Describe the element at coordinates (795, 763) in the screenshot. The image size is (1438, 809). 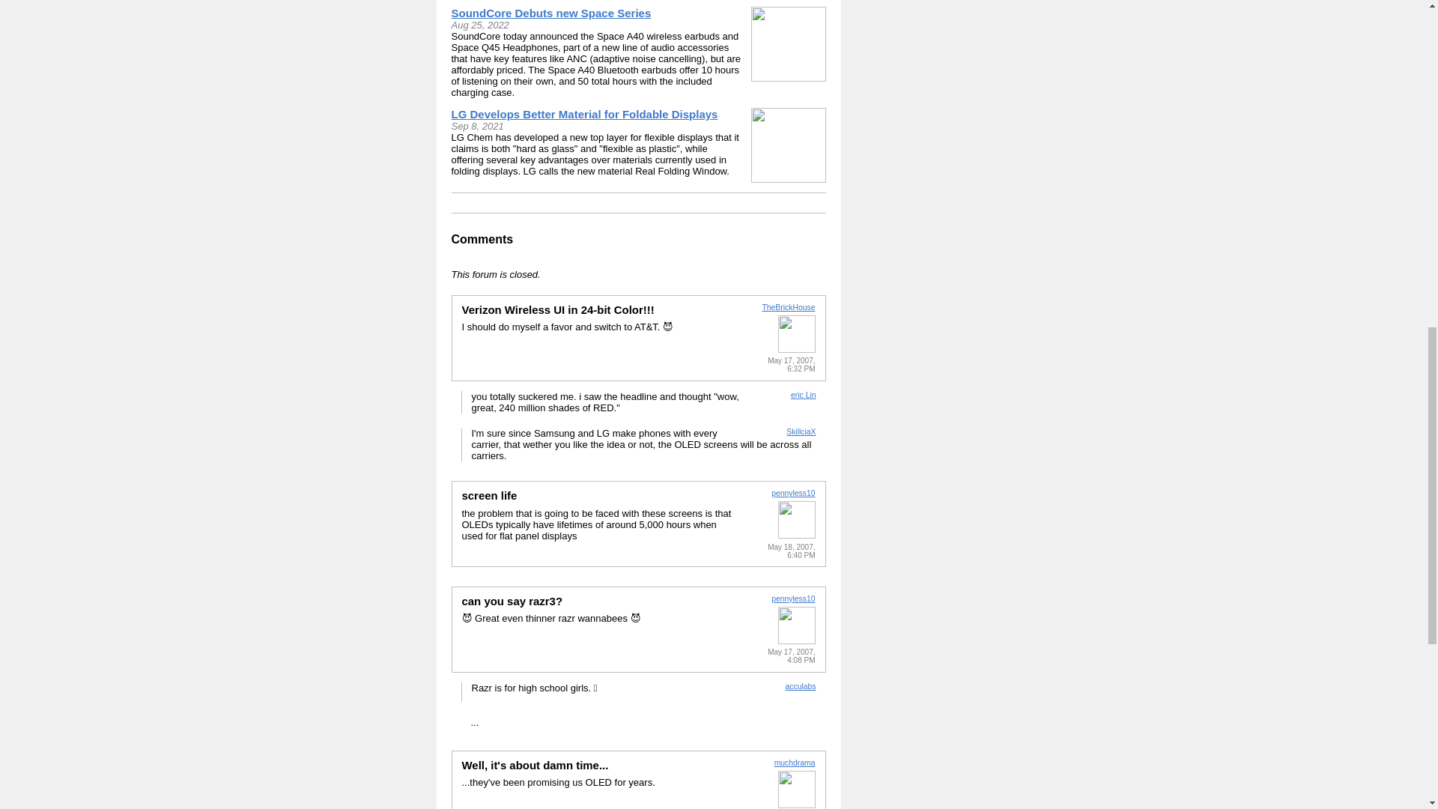
I see `muchdrama` at that location.